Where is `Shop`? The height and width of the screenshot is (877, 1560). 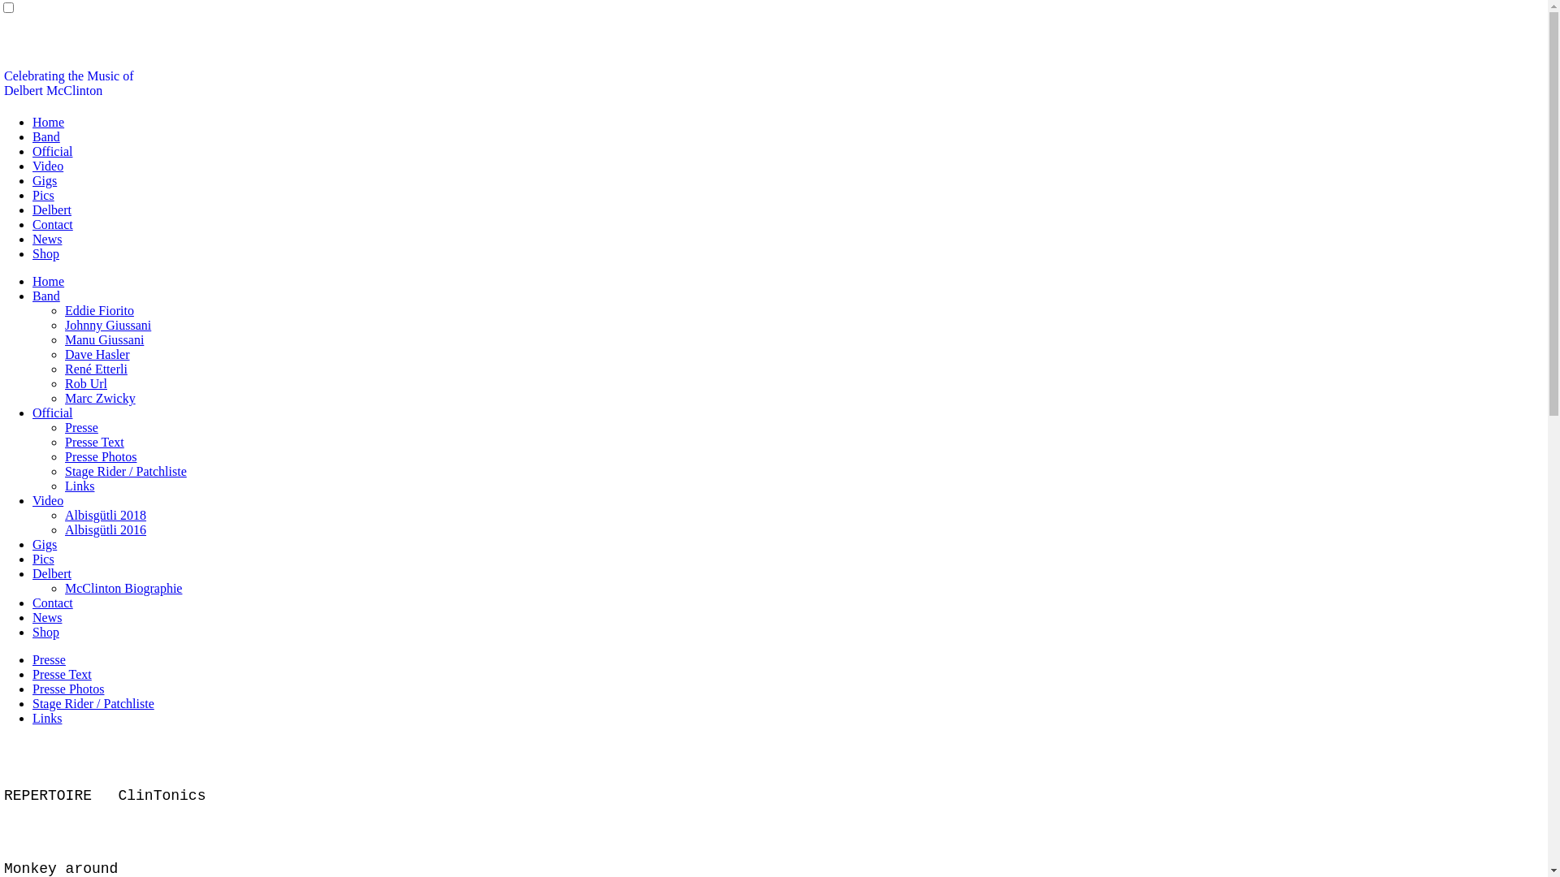 Shop is located at coordinates (45, 632).